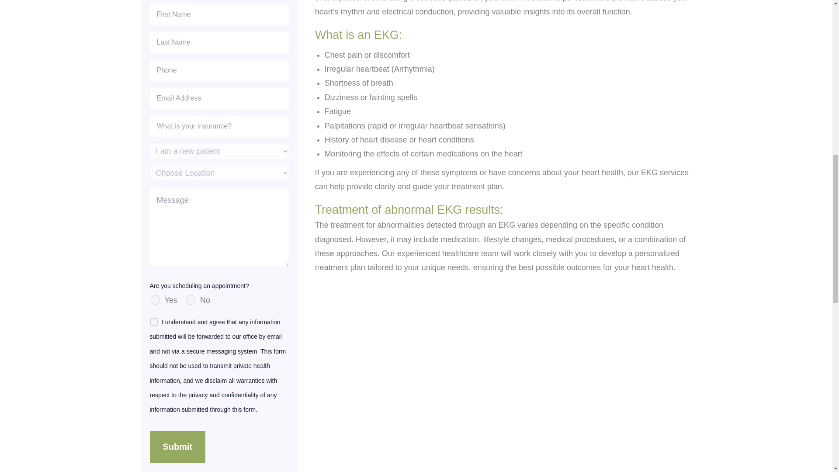  What do you see at coordinates (154, 322) in the screenshot?
I see `on` at bounding box center [154, 322].